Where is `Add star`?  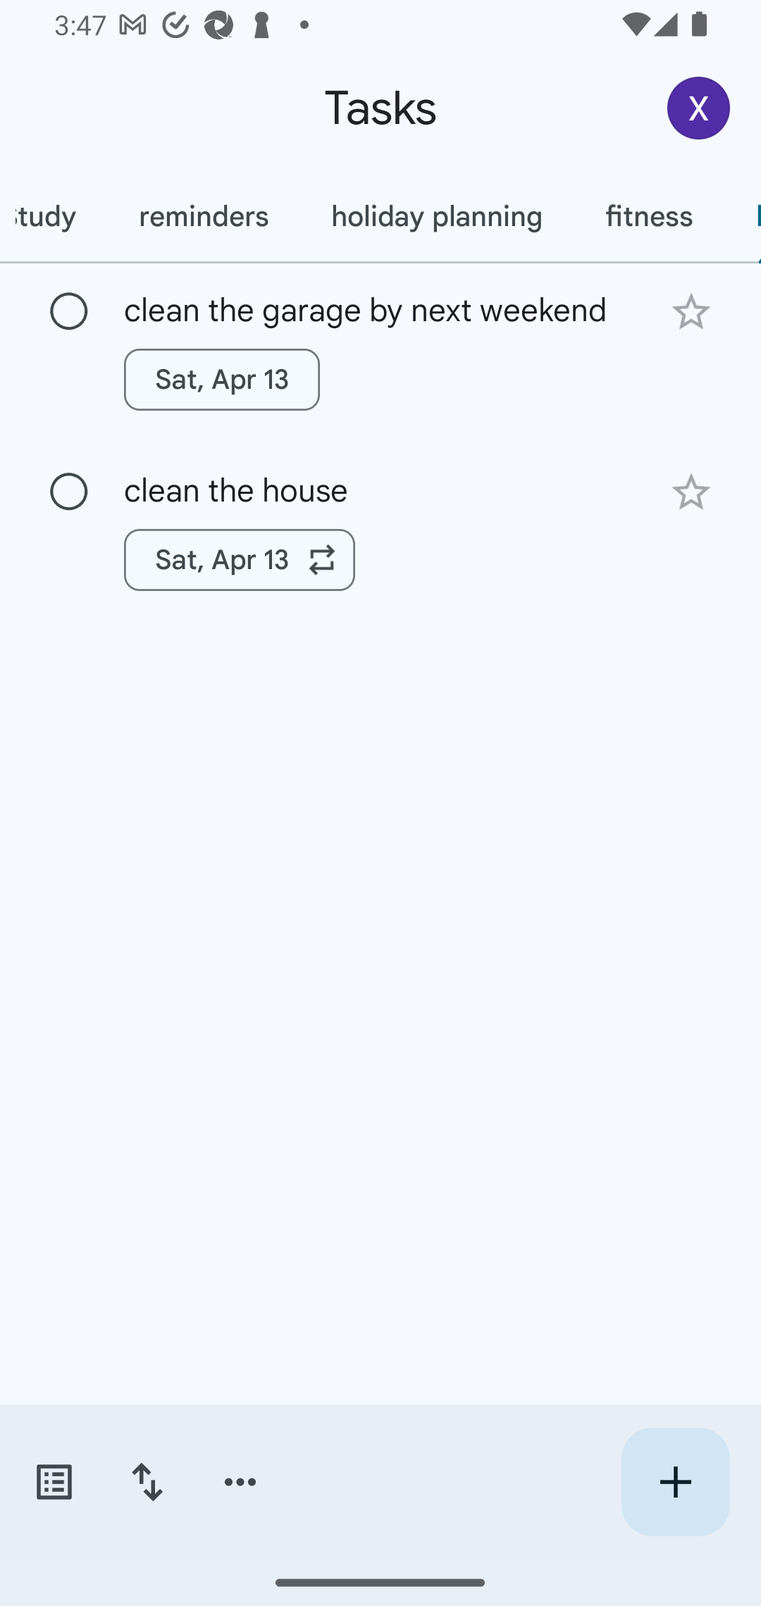
Add star is located at coordinates (691, 311).